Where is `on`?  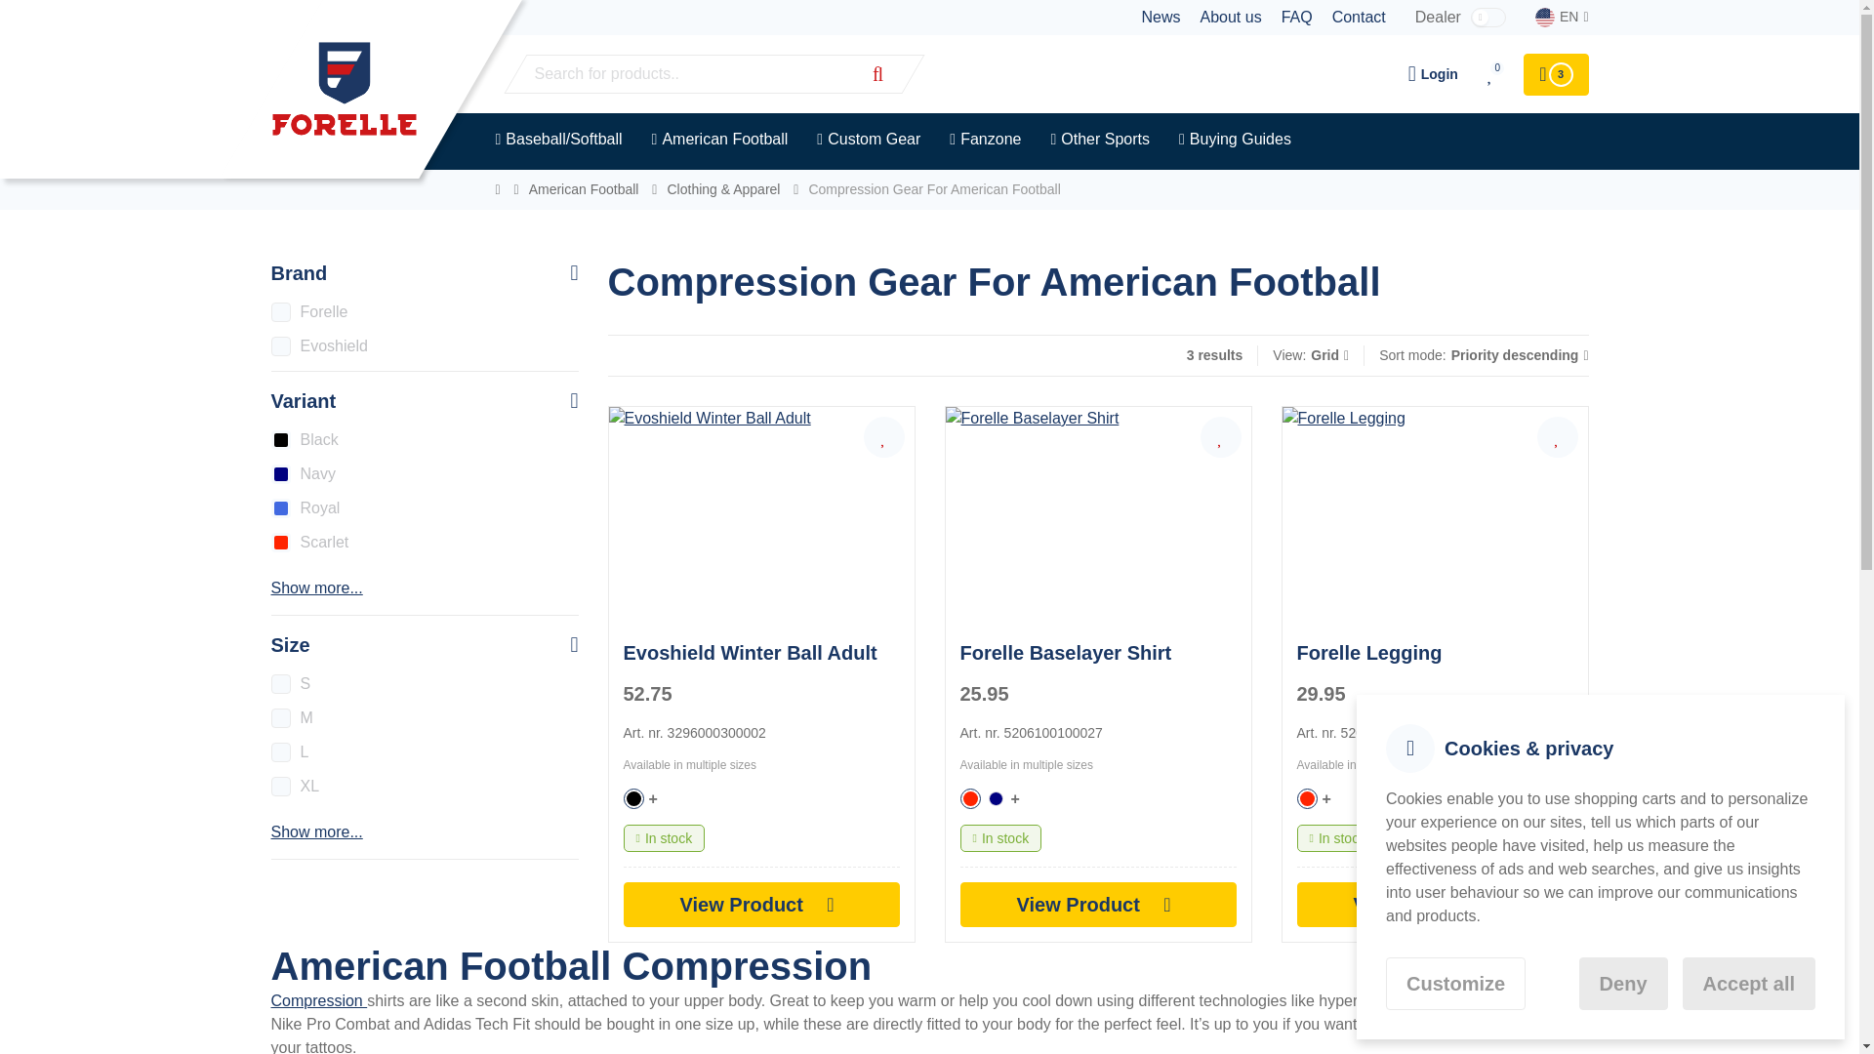 on is located at coordinates (281, 345).